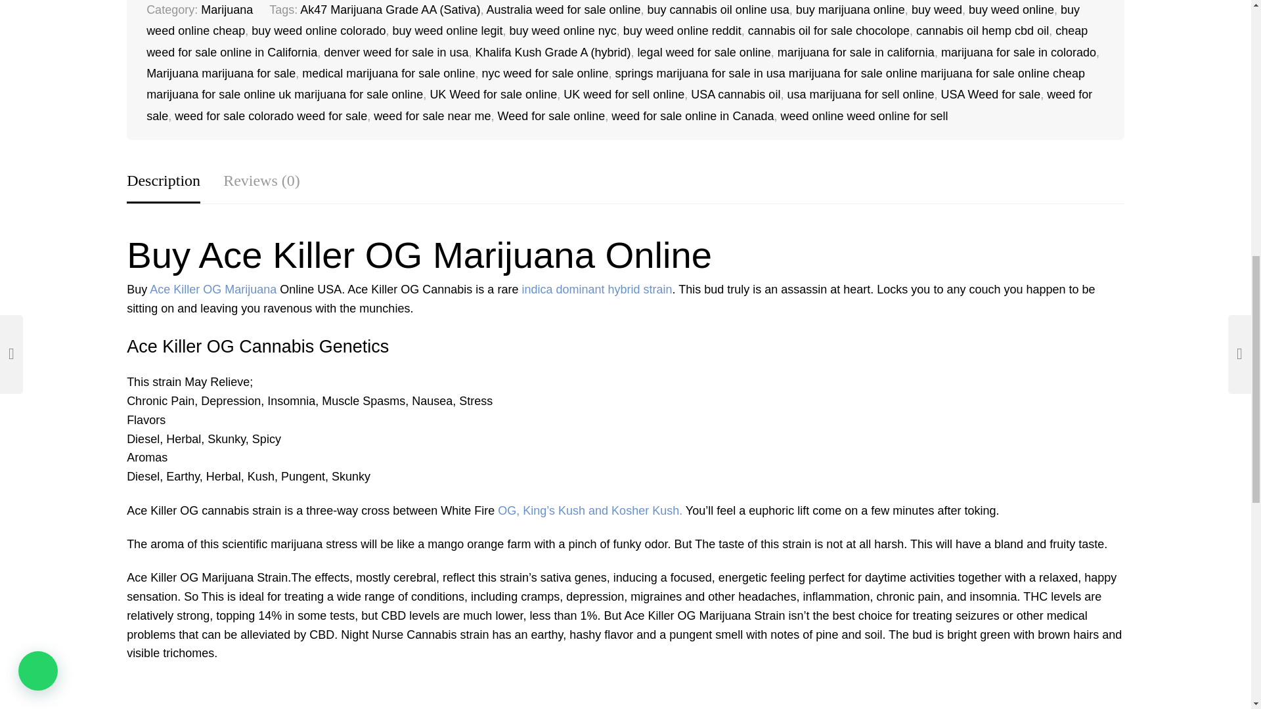 The width and height of the screenshot is (1261, 709). I want to click on buy weed online reddit, so click(682, 30).